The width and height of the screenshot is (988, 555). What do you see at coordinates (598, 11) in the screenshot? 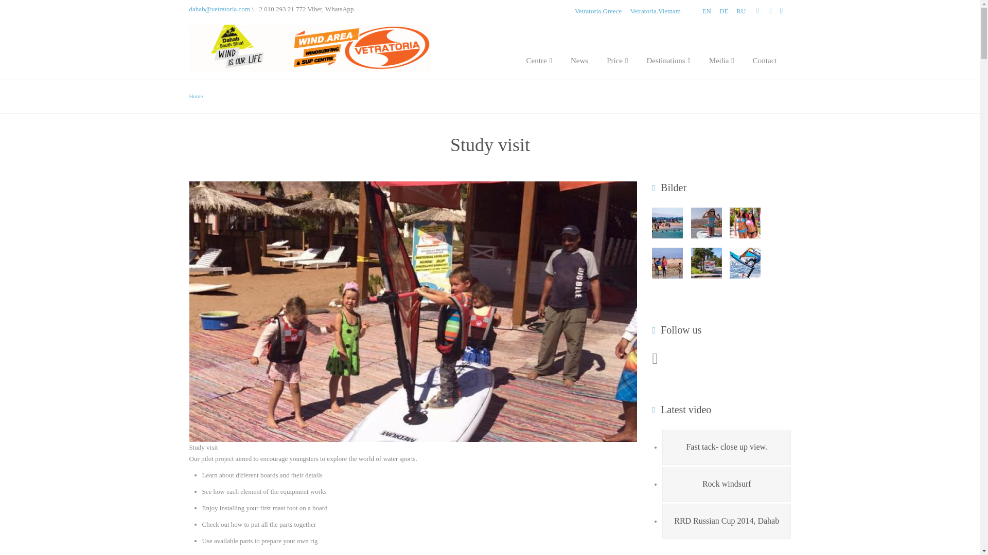
I see `Vetratoria.Greece` at bounding box center [598, 11].